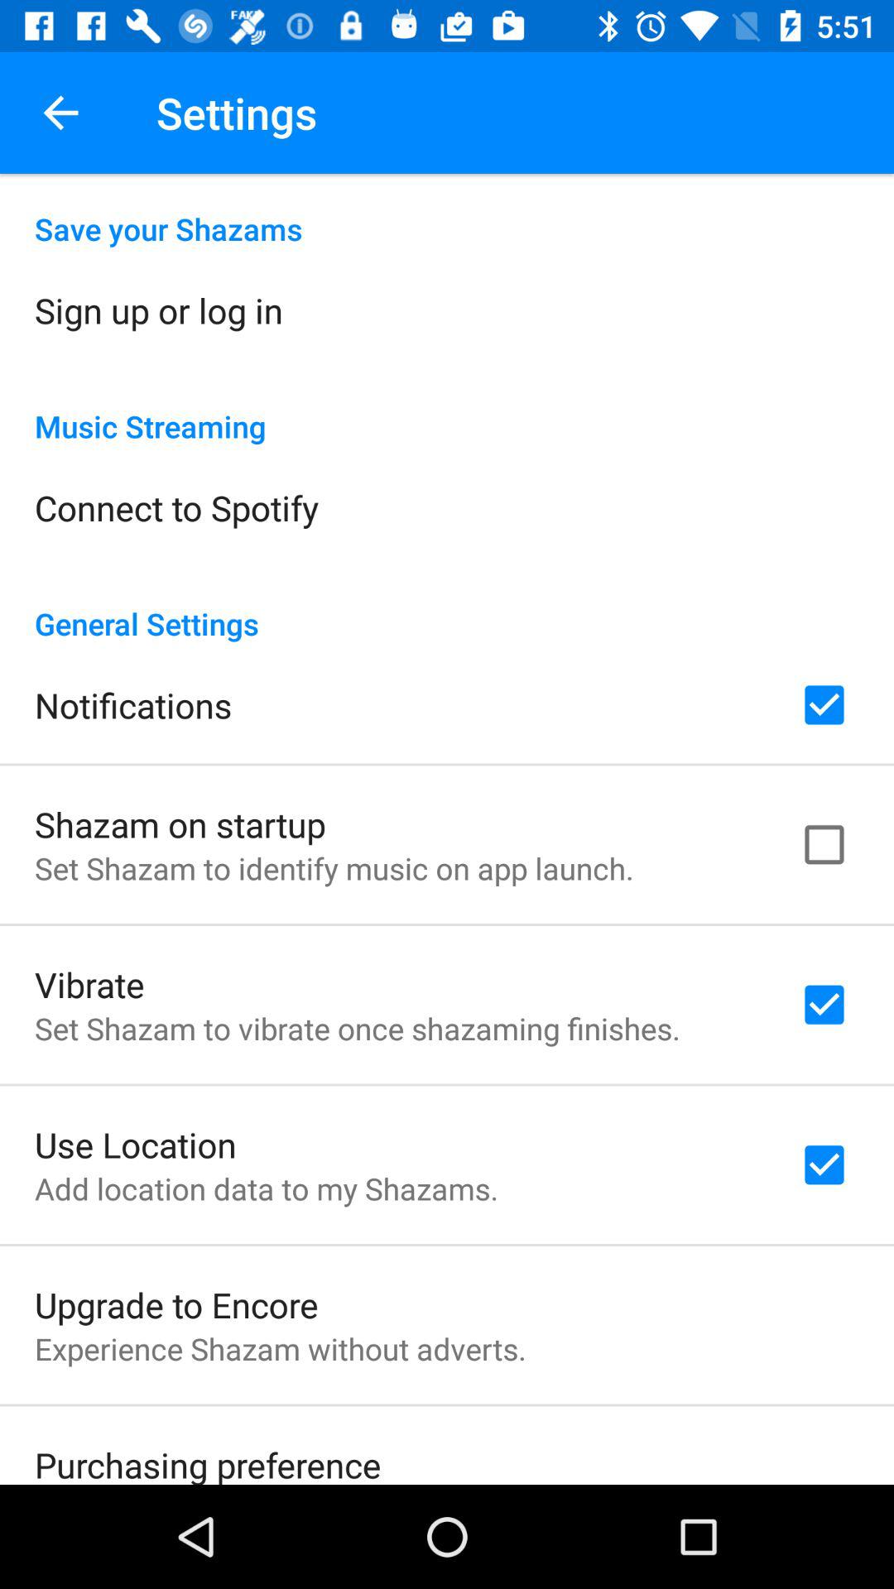  I want to click on tap the icon below the set shazam to, so click(136, 1144).